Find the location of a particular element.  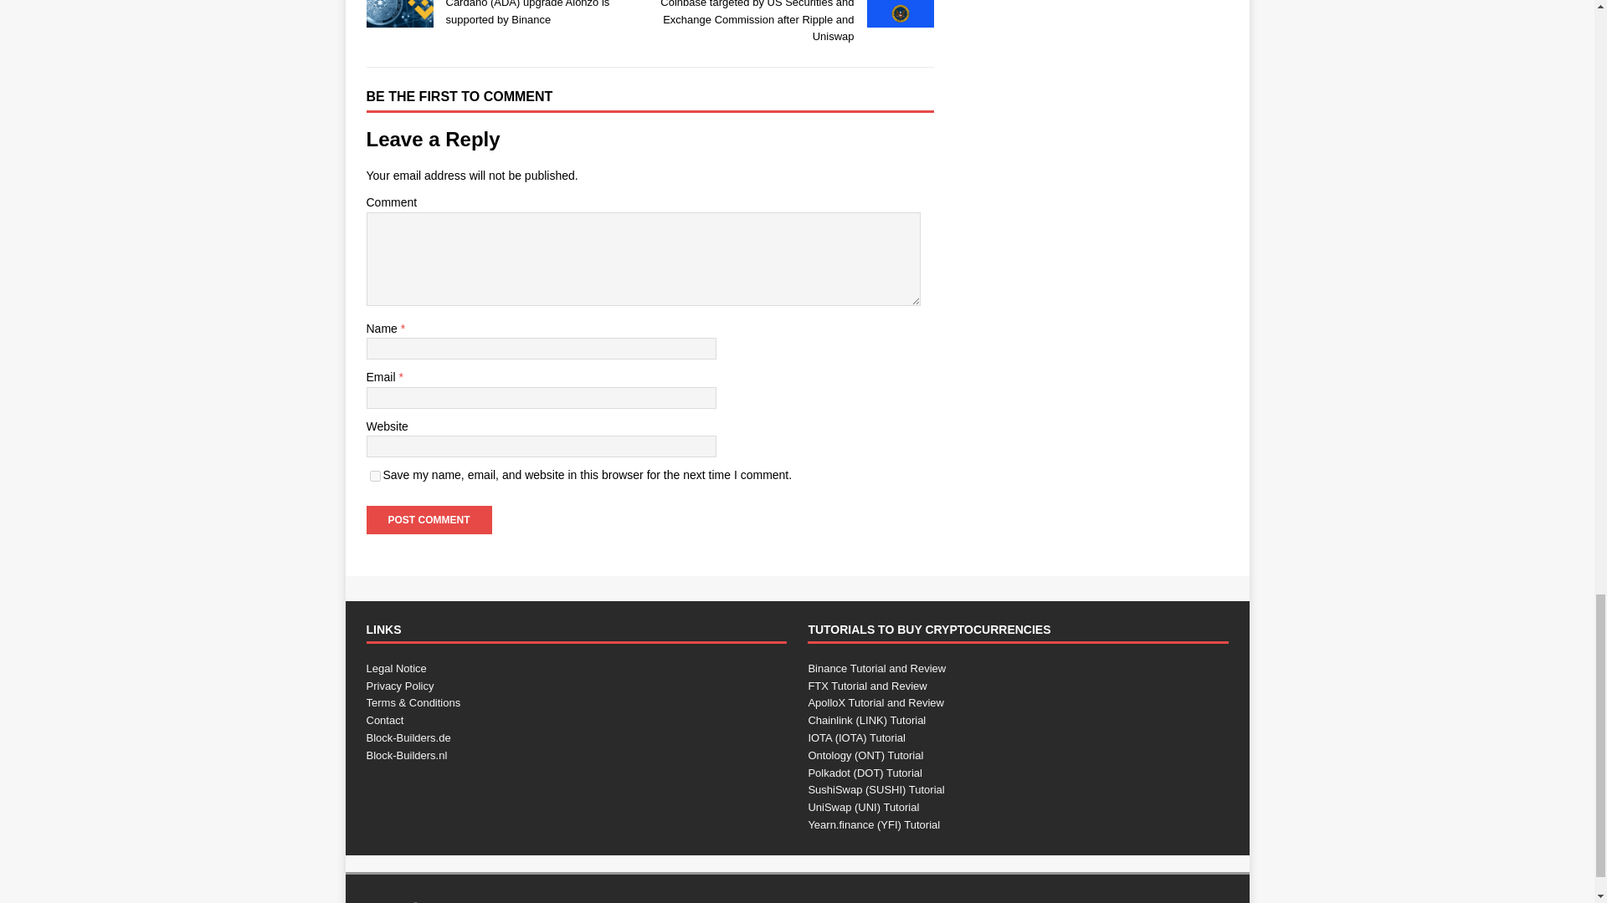

yes is located at coordinates (375, 475).